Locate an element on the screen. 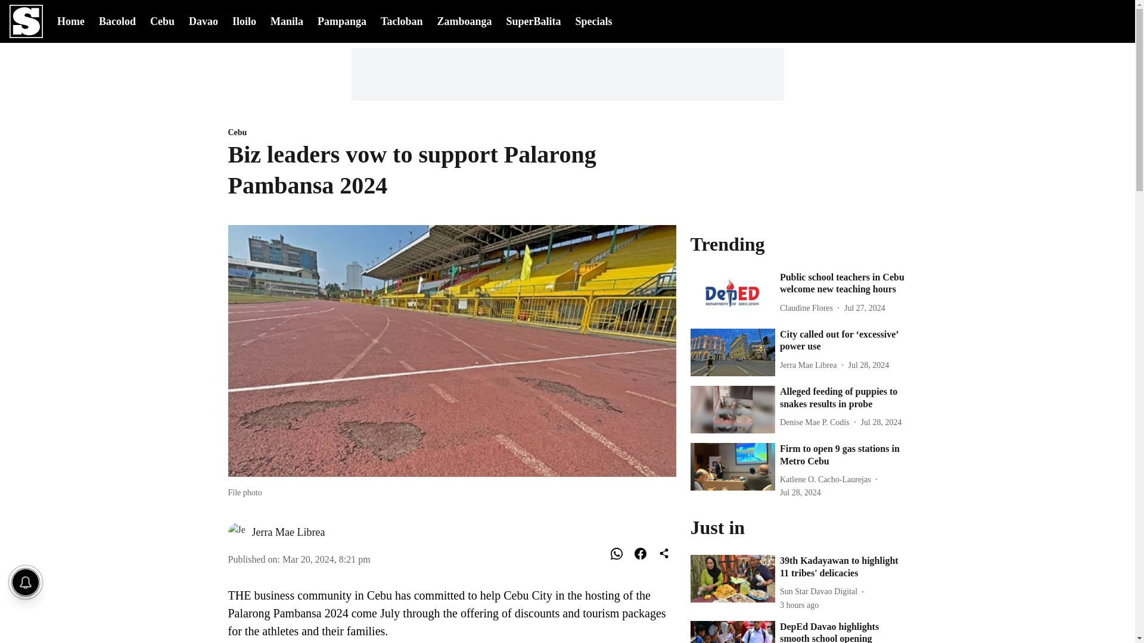  Cebu is located at coordinates (162, 20).